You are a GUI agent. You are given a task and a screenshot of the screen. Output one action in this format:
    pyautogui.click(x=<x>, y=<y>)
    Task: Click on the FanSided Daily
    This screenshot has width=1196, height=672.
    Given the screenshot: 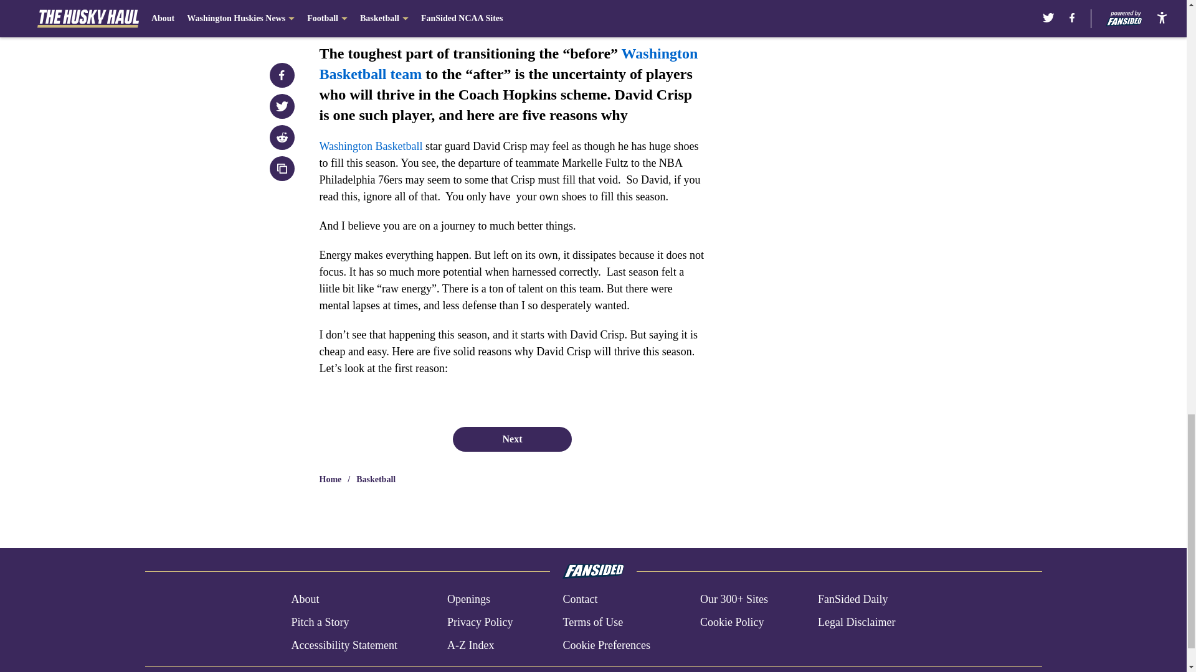 What is the action you would take?
    pyautogui.click(x=853, y=600)
    